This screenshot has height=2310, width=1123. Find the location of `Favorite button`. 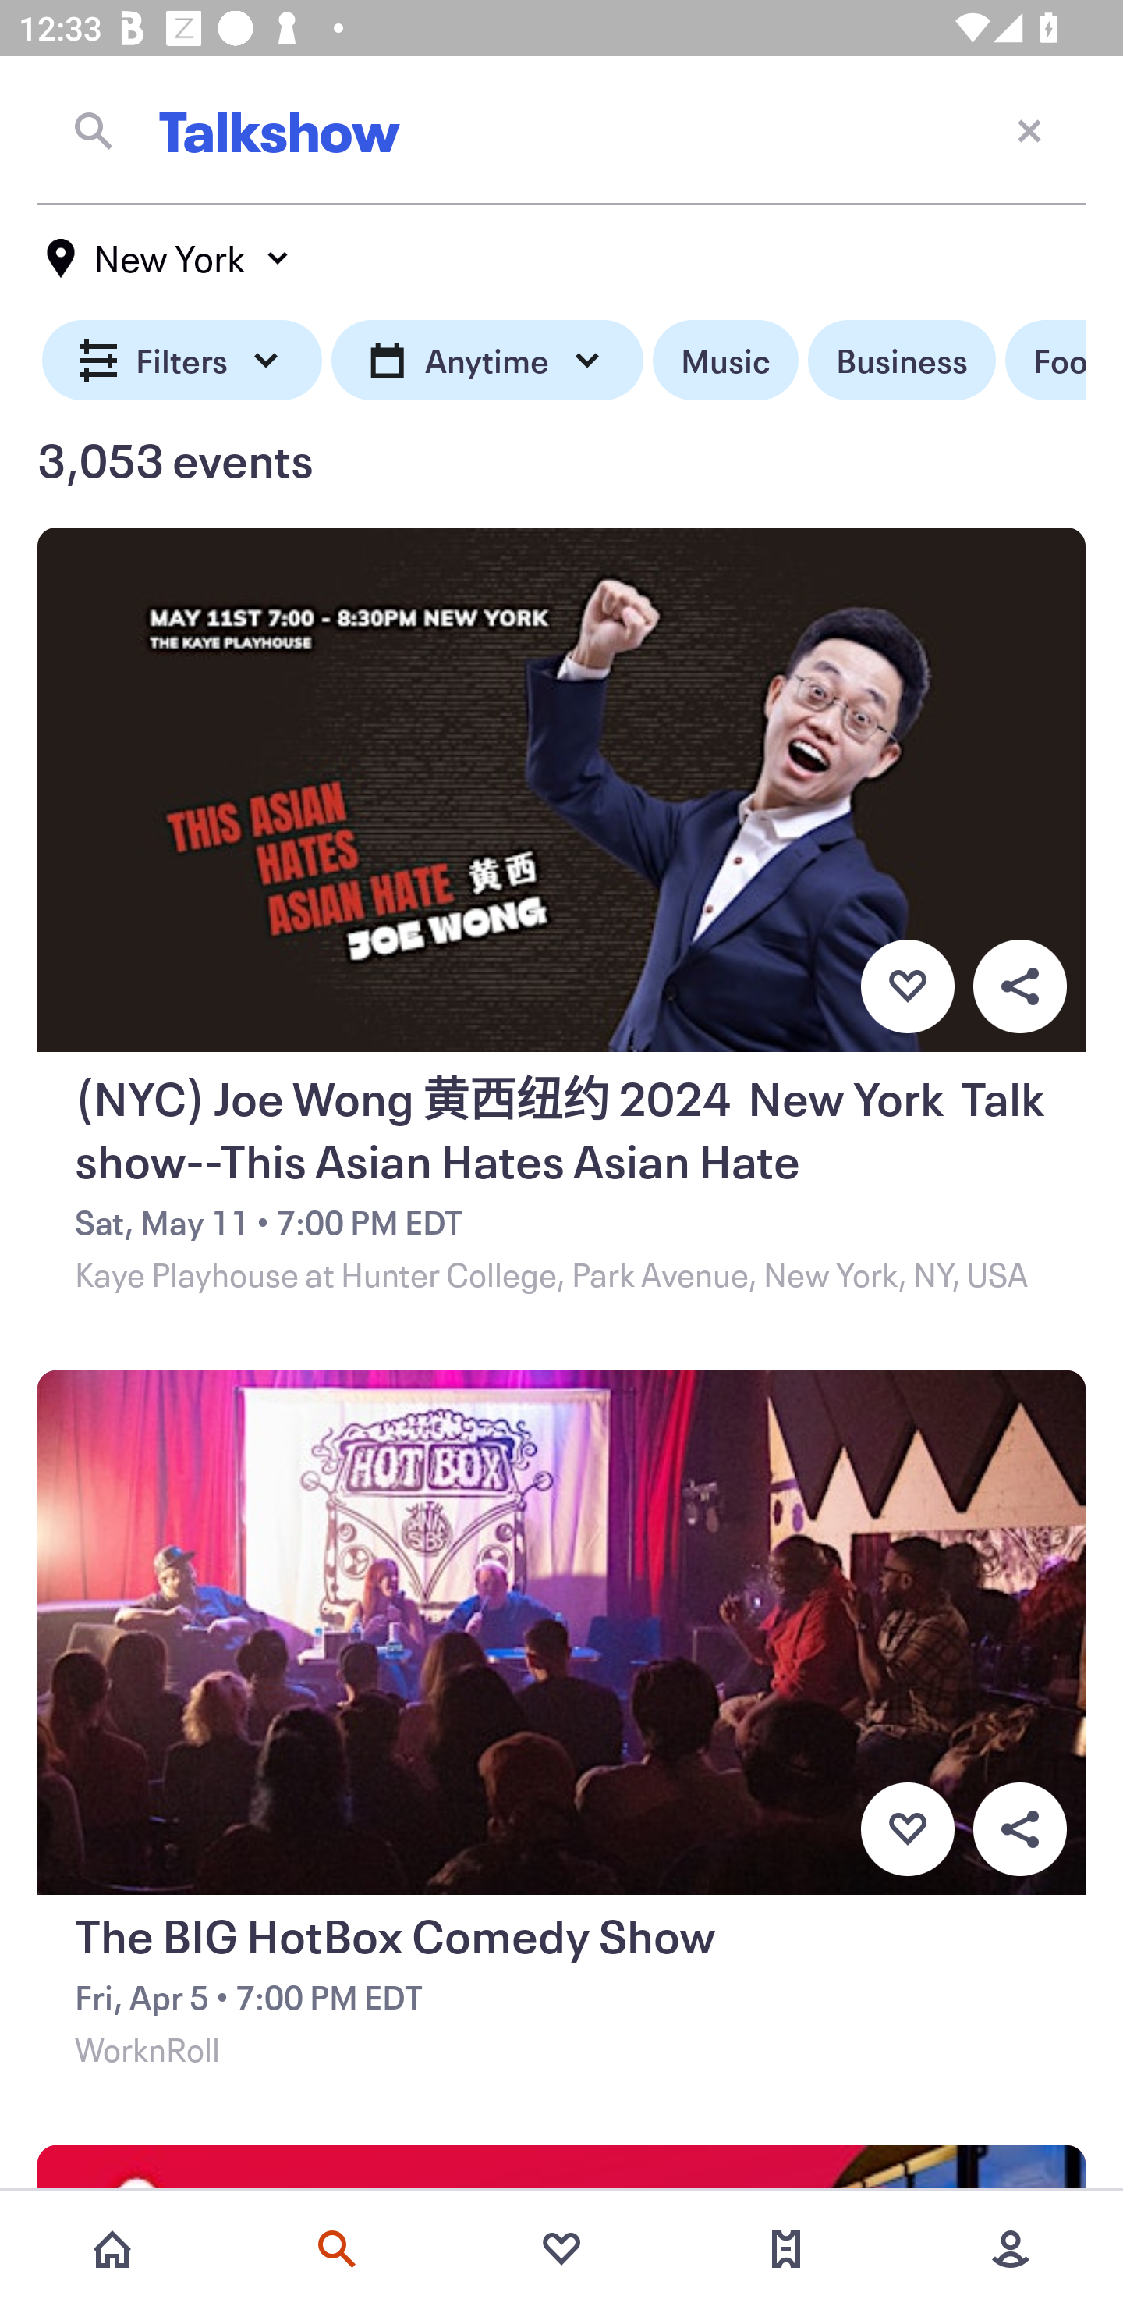

Favorite button is located at coordinates (907, 986).